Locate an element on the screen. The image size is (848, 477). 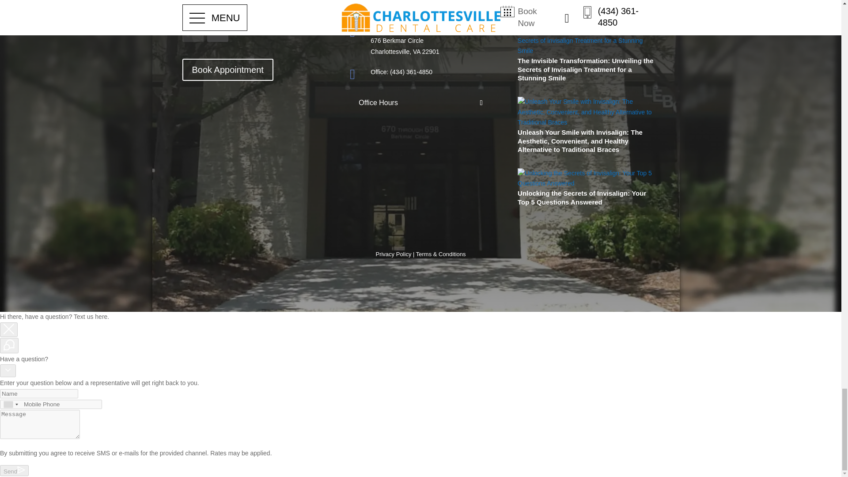
Follow on Google is located at coordinates (217, 31).